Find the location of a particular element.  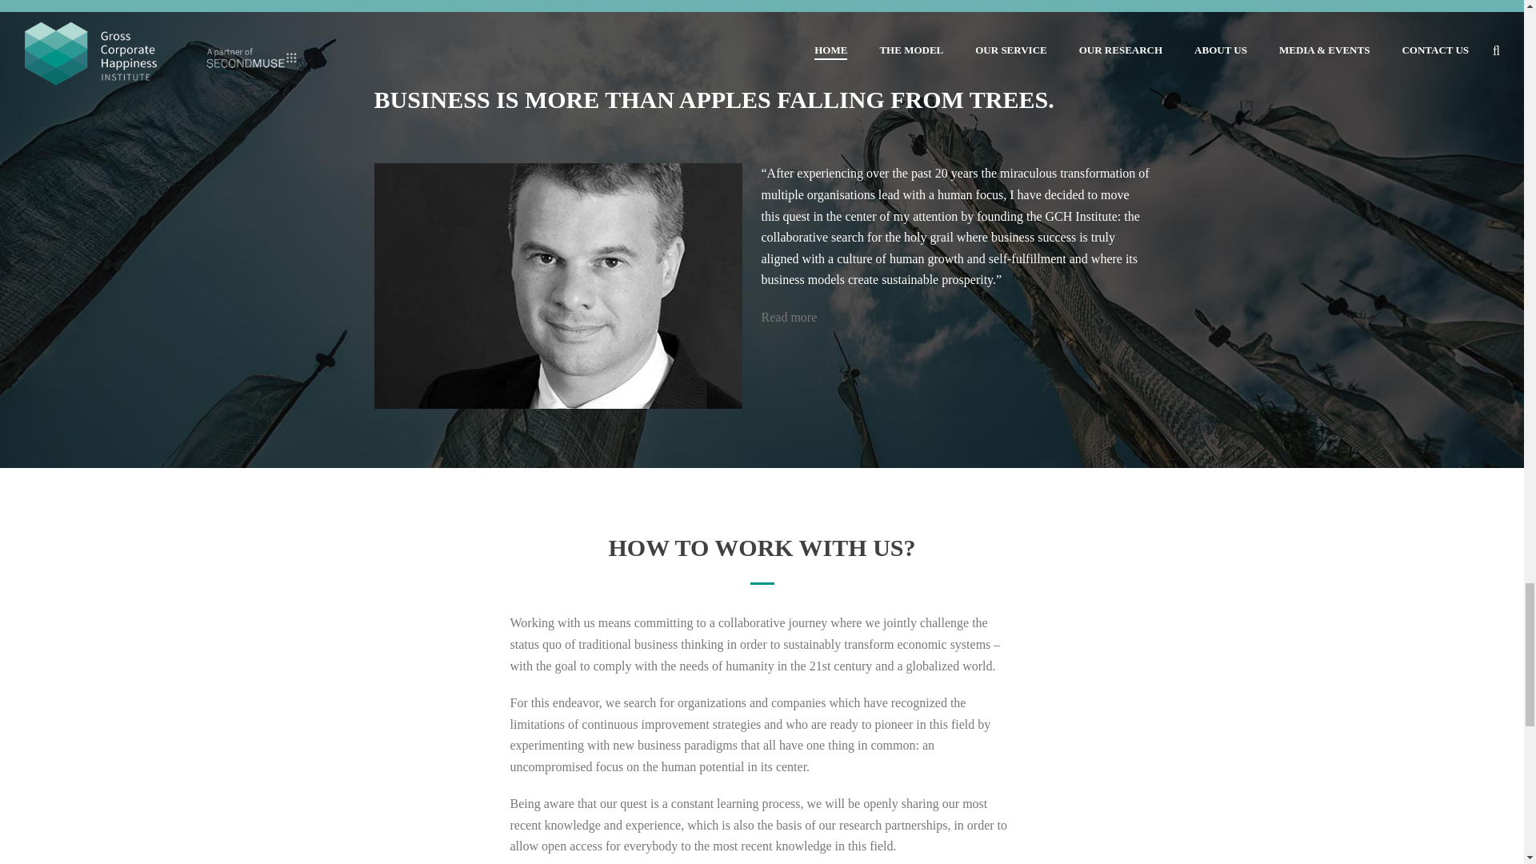

Read more is located at coordinates (789, 317).